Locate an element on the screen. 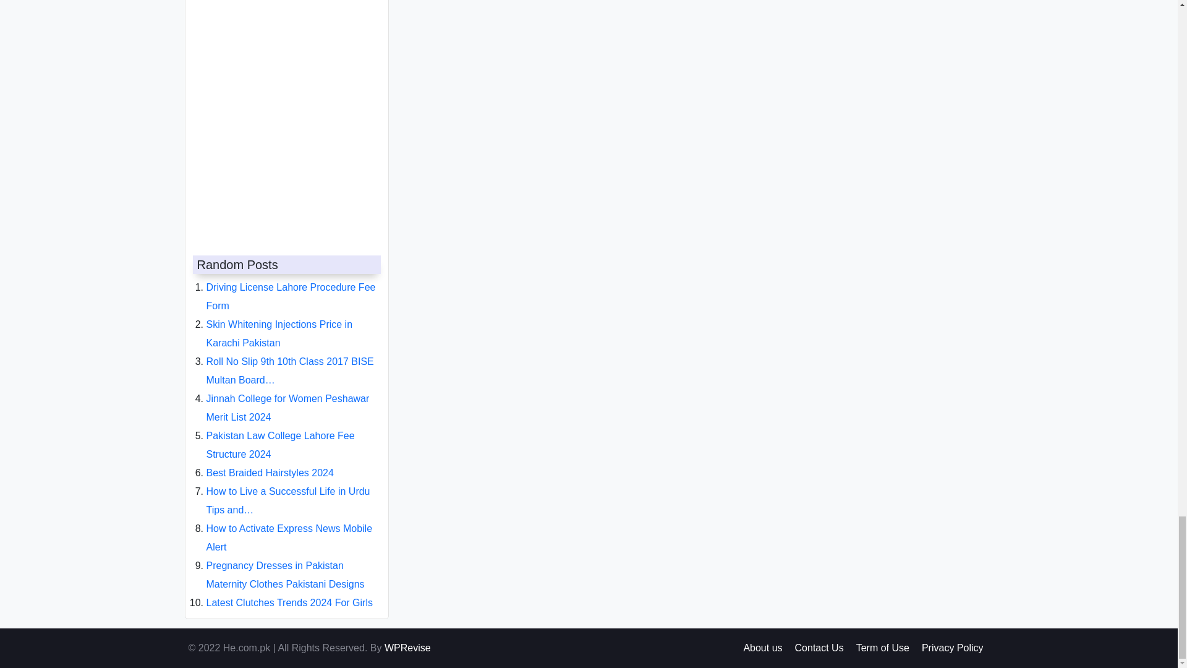 Image resolution: width=1187 pixels, height=668 pixels. Jinnah College for Women Peshawar Merit List 2024 is located at coordinates (288, 398).